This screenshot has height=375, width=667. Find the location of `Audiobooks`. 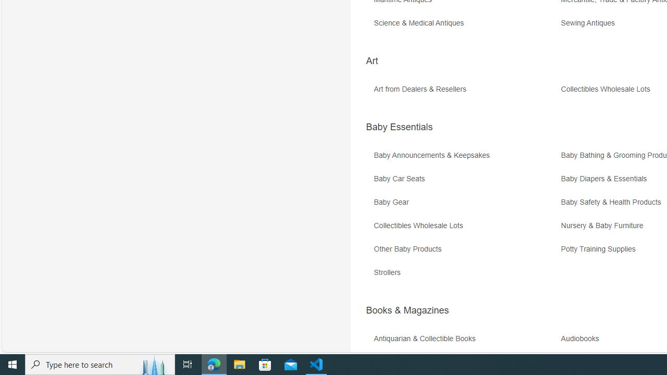

Audiobooks is located at coordinates (583, 339).